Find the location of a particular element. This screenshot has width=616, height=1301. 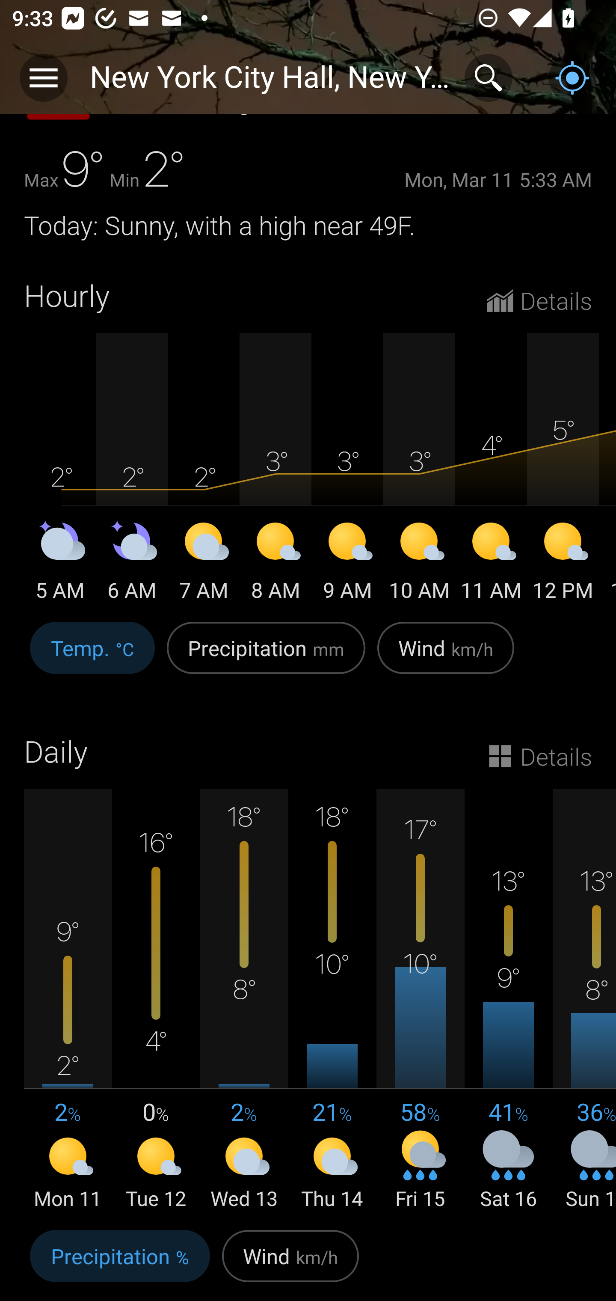

9 AM is located at coordinates (347, 564).